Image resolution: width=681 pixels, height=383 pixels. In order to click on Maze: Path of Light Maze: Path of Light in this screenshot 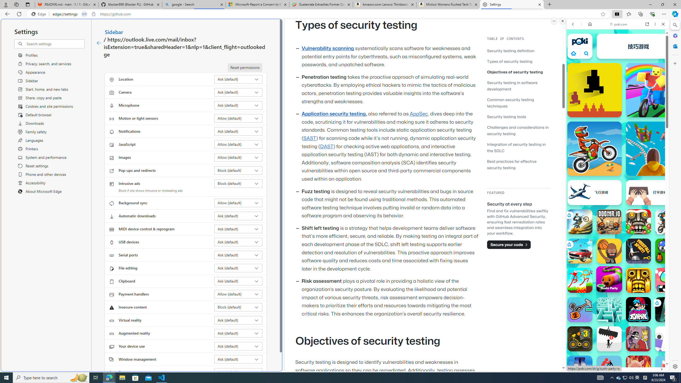, I will do `click(609, 310)`.